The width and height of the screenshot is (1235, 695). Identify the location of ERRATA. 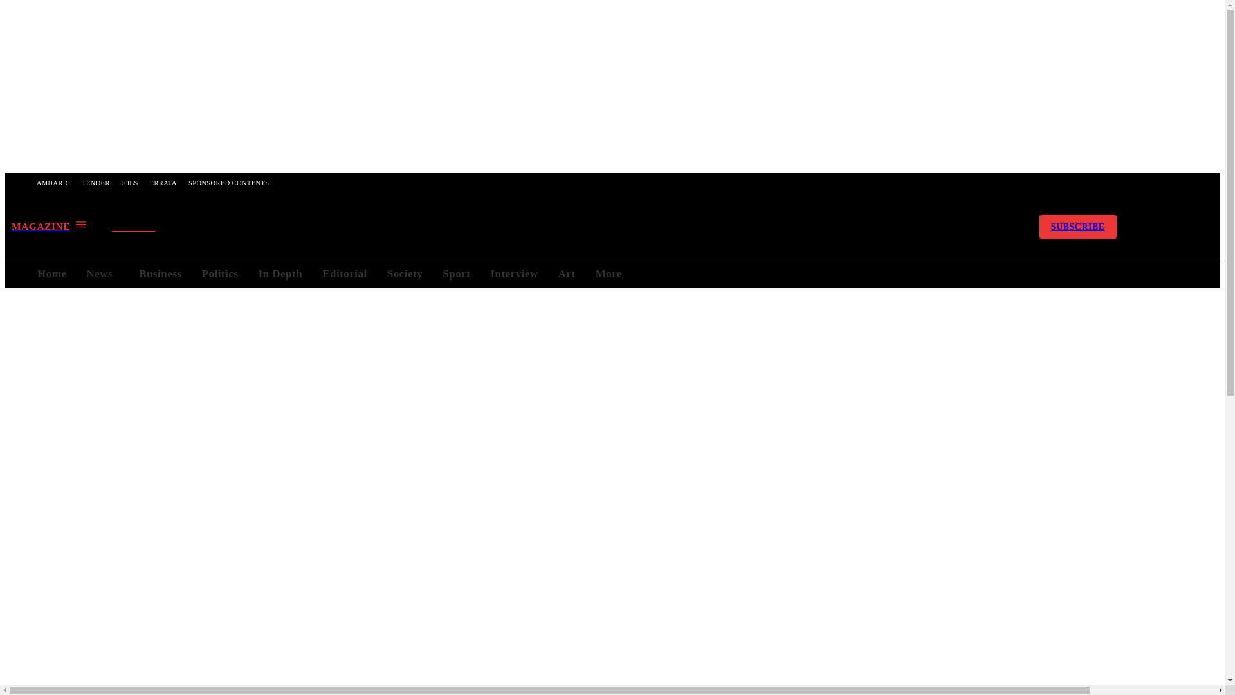
(163, 183).